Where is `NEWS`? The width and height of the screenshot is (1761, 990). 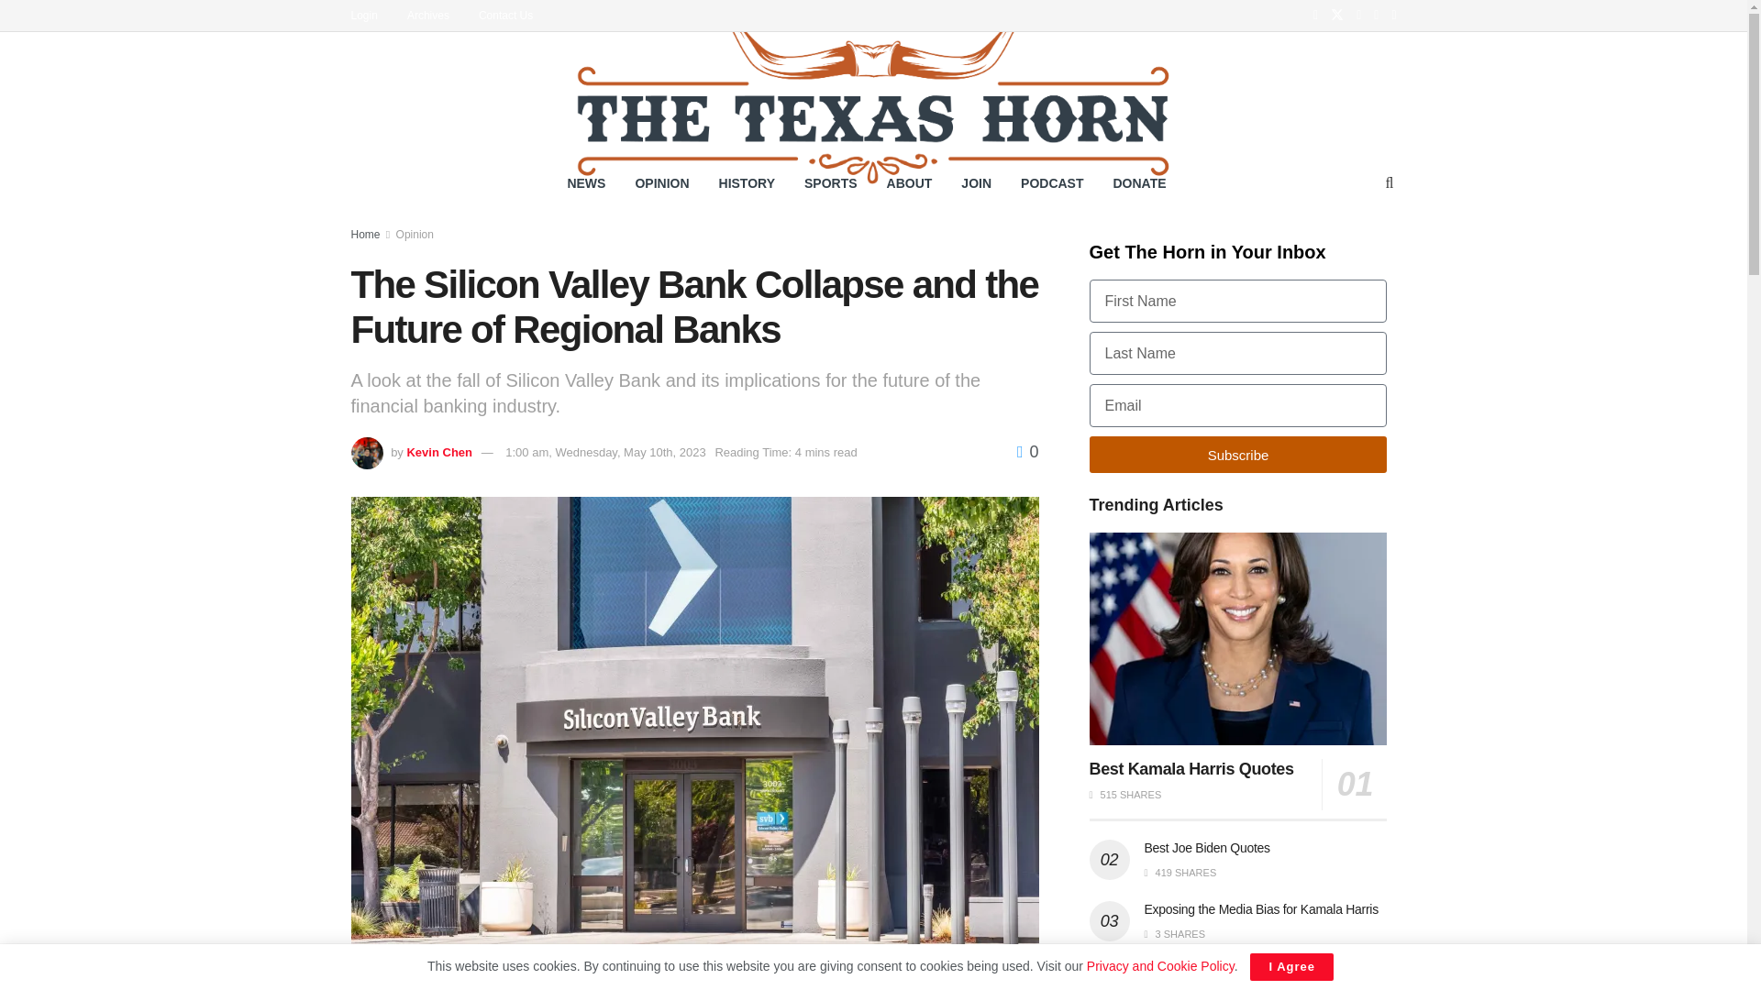 NEWS is located at coordinates (585, 182).